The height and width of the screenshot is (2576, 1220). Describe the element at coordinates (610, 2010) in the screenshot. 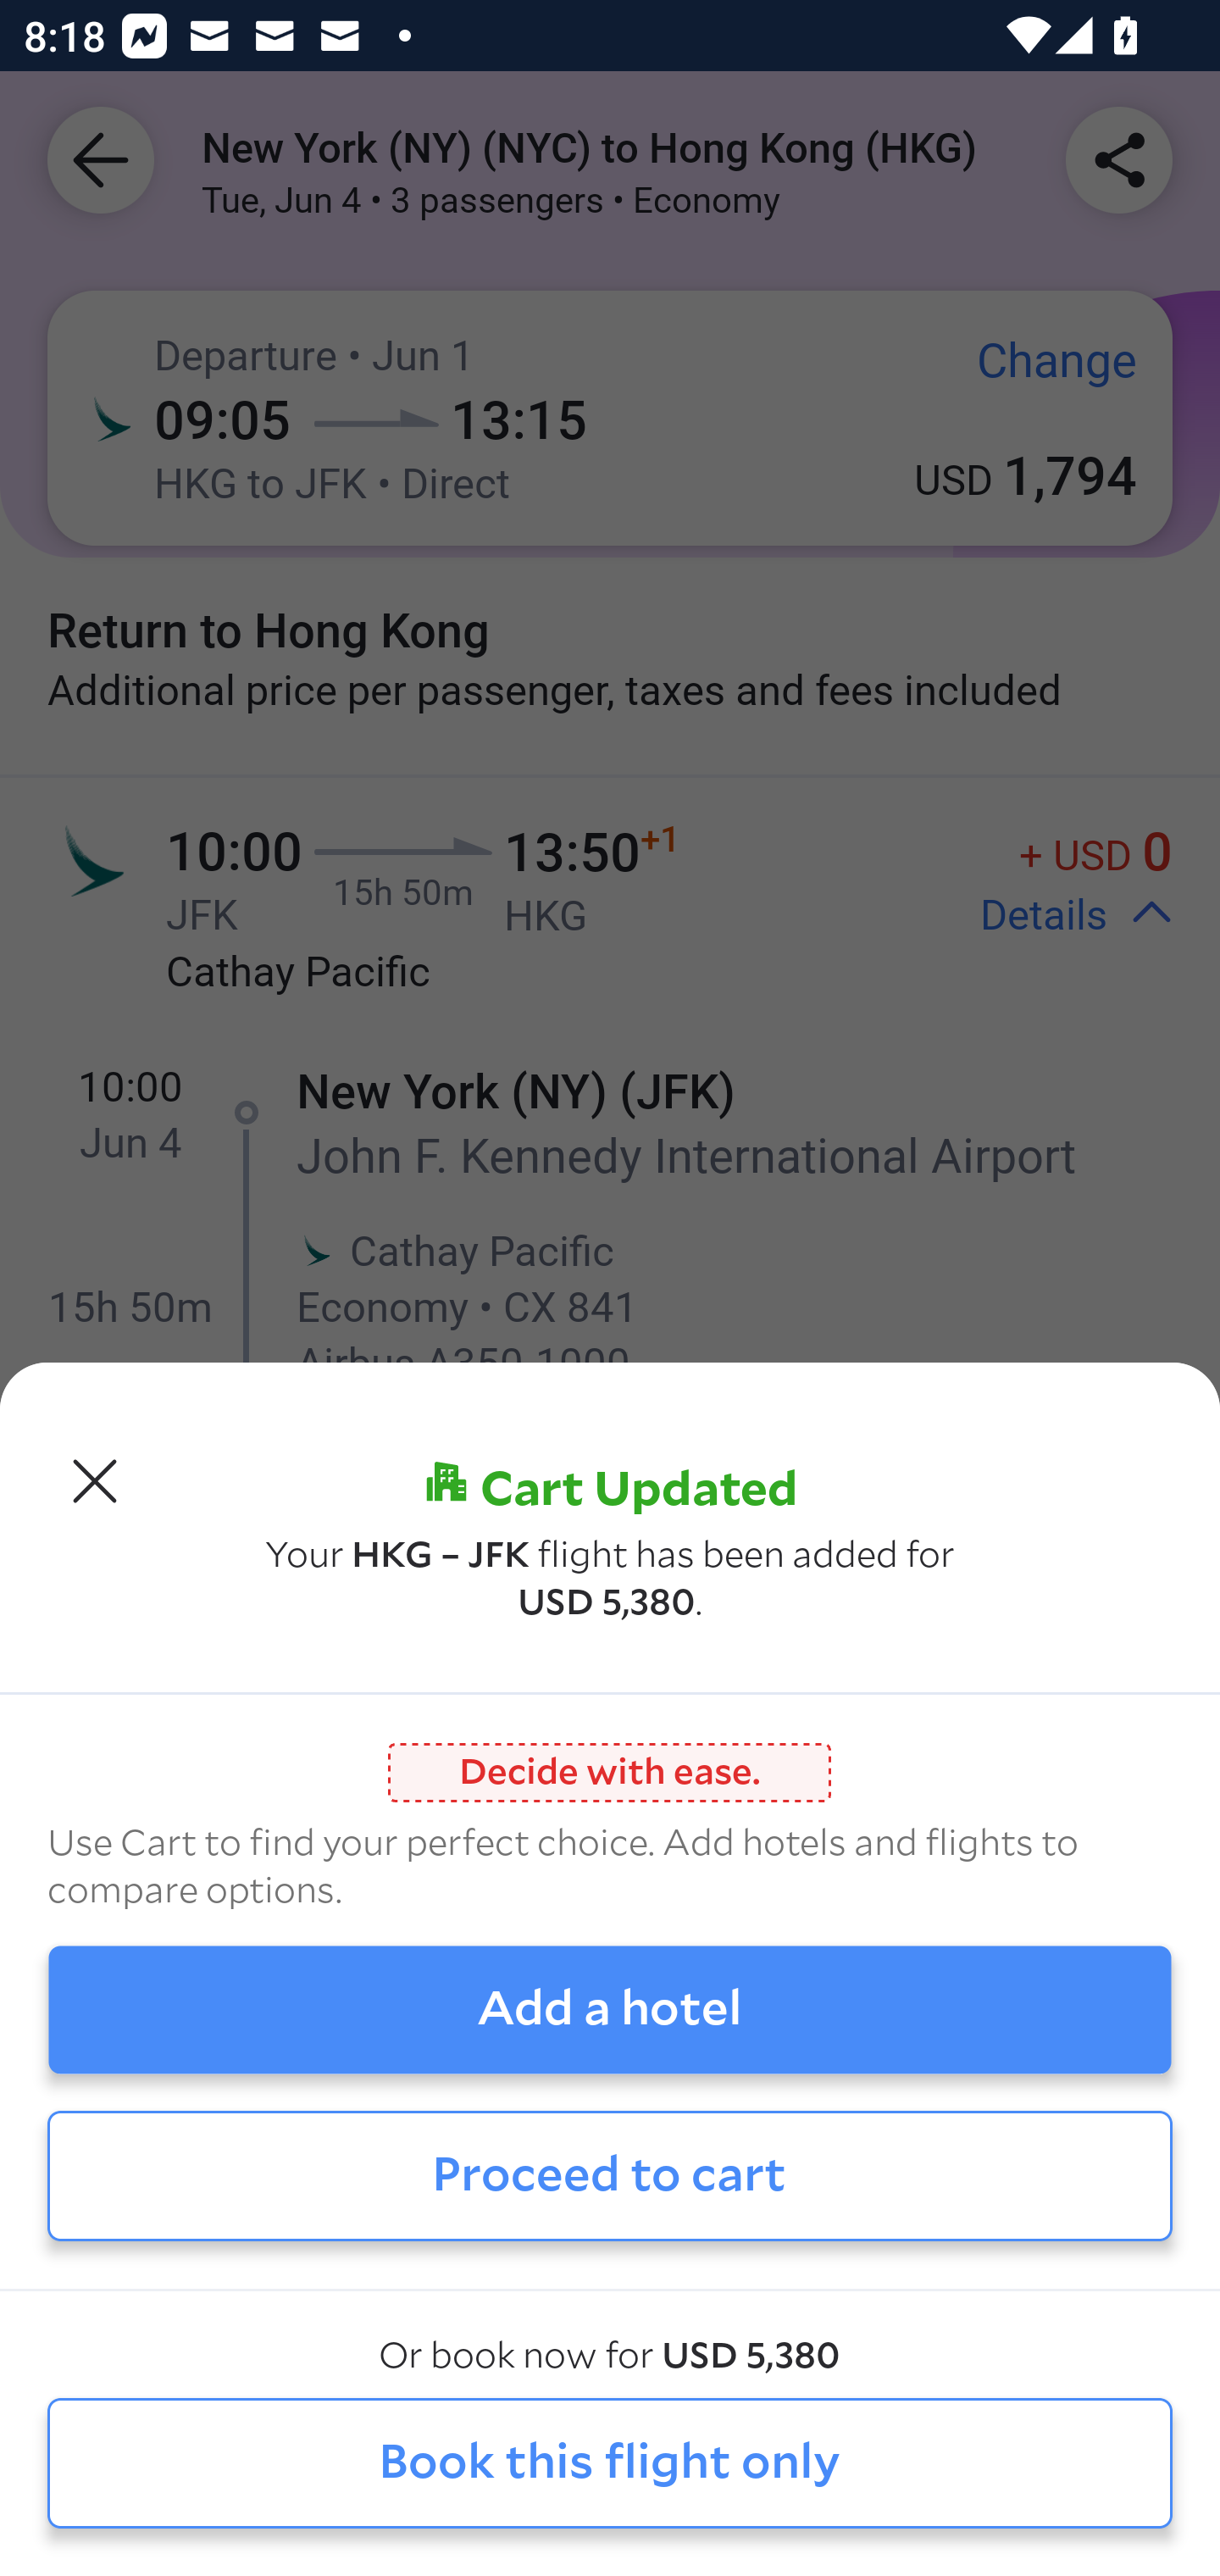

I see `Add a hotel  Add a hotel` at that location.